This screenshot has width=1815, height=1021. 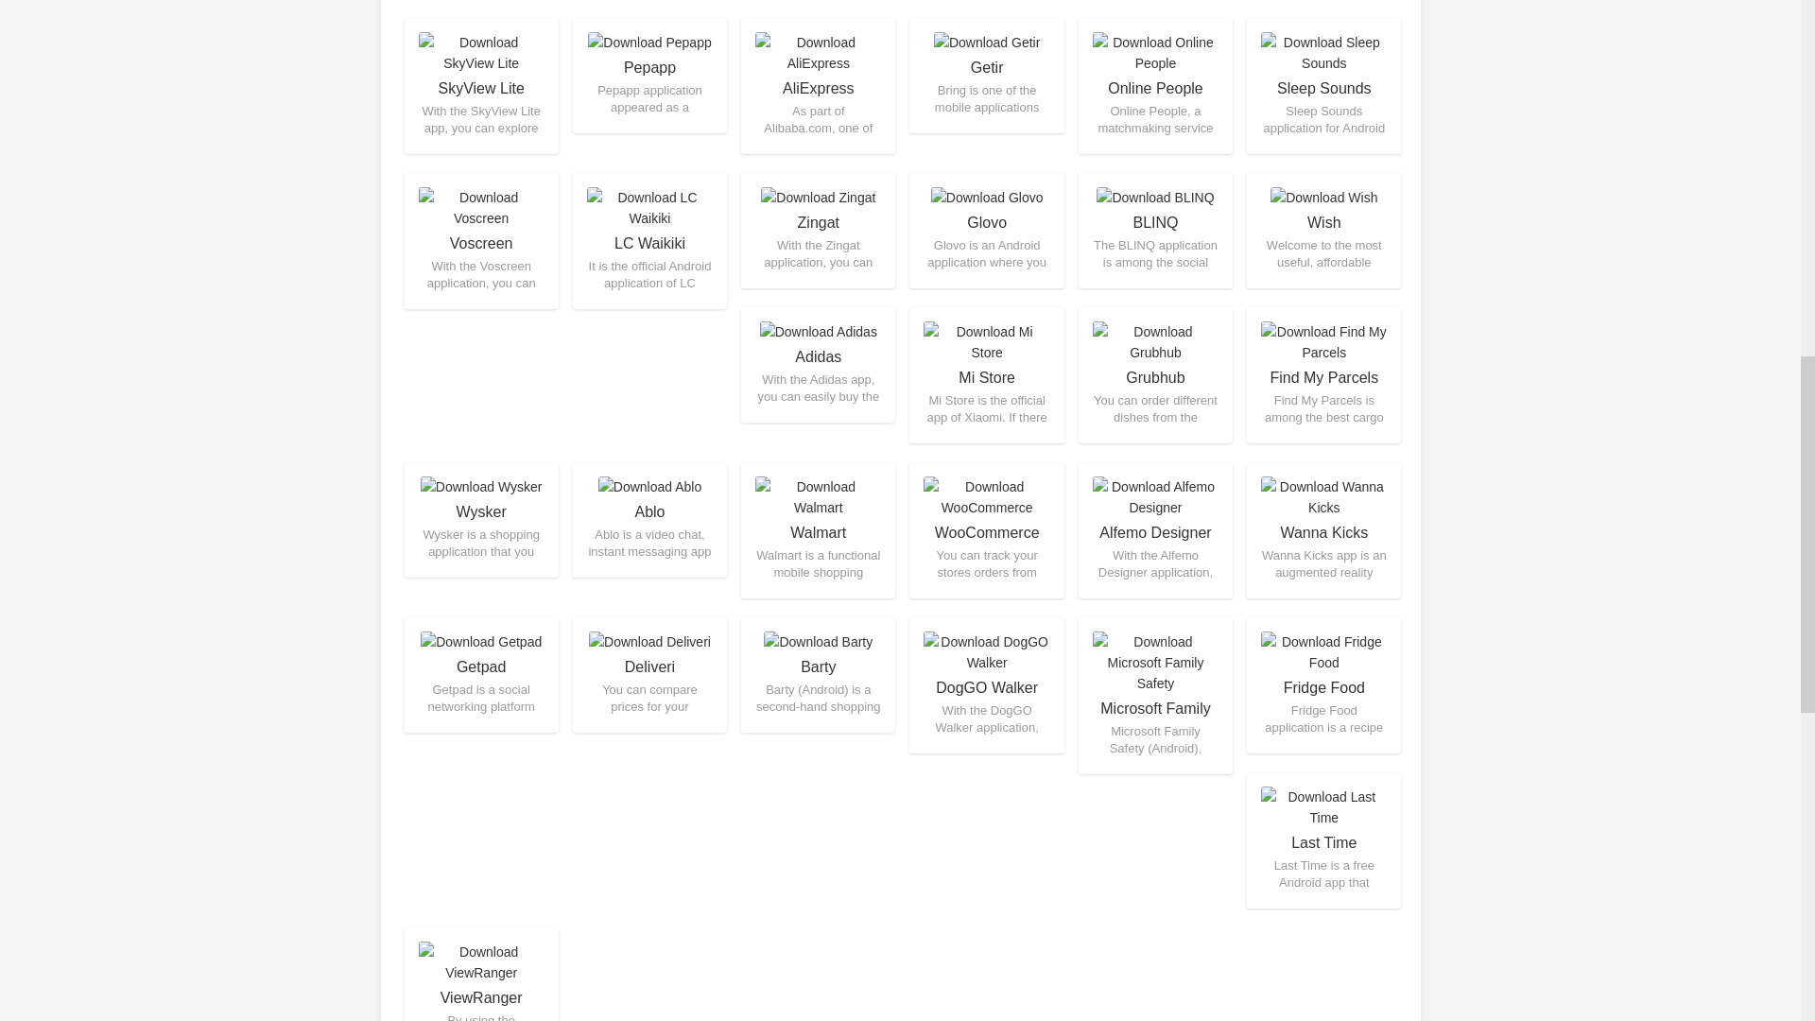 What do you see at coordinates (1155, 86) in the screenshot?
I see `Download Online People` at bounding box center [1155, 86].